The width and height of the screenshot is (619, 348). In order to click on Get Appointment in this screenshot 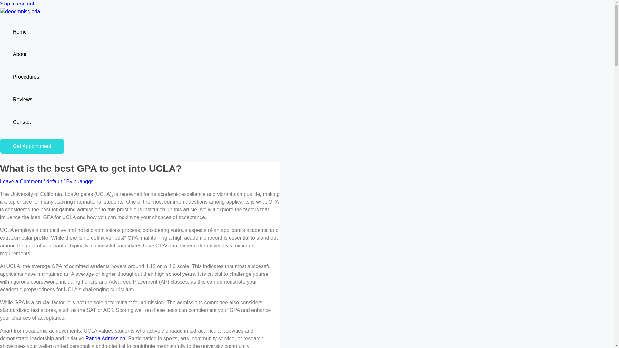, I will do `click(32, 146)`.